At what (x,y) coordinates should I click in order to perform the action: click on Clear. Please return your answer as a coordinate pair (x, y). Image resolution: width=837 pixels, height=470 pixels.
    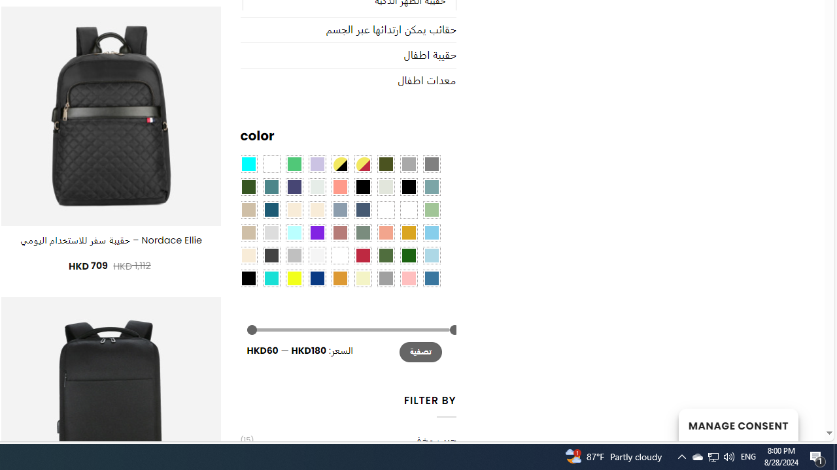
    Looking at the image, I should click on (271, 164).